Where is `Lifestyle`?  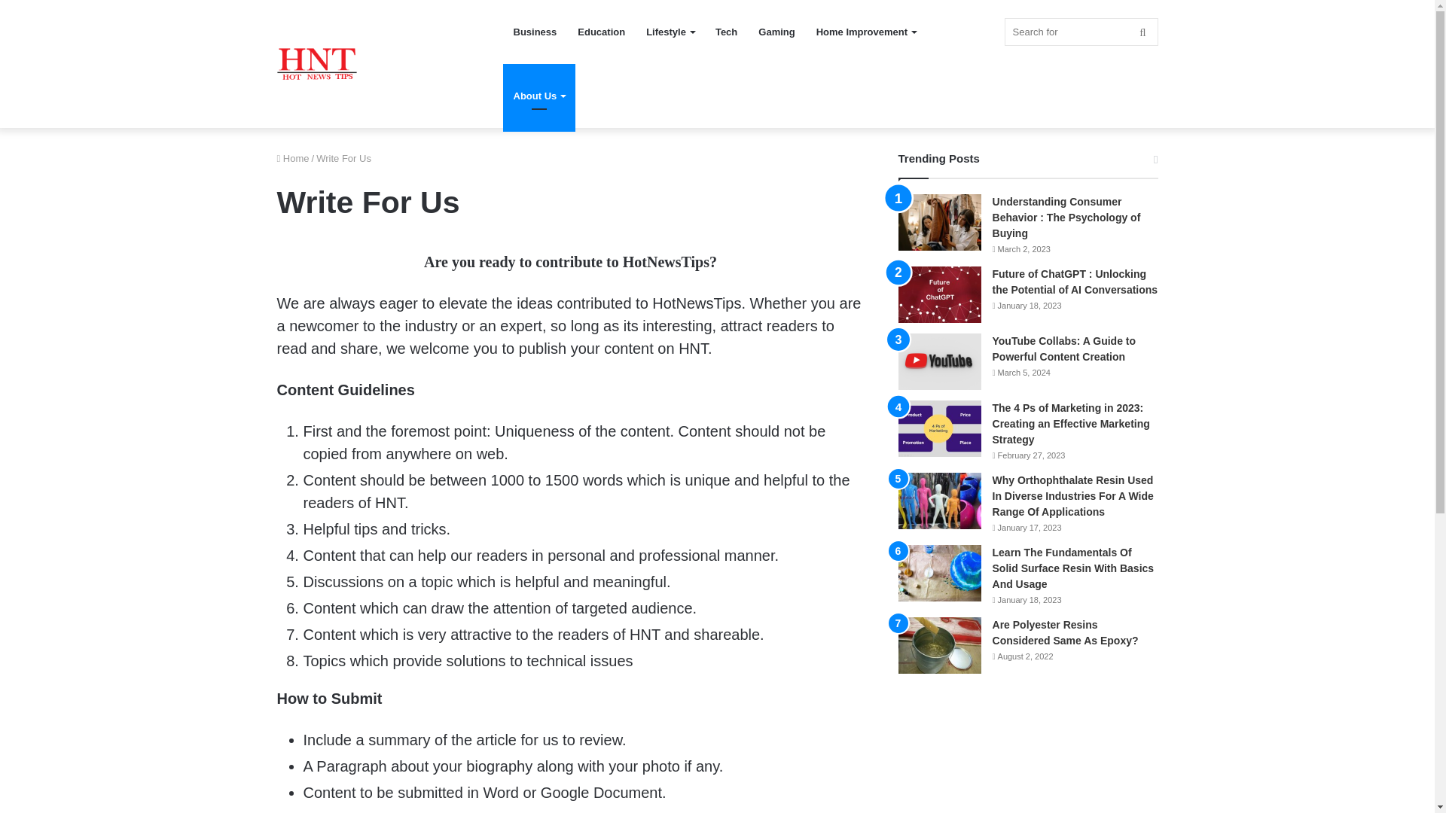
Lifestyle is located at coordinates (670, 32).